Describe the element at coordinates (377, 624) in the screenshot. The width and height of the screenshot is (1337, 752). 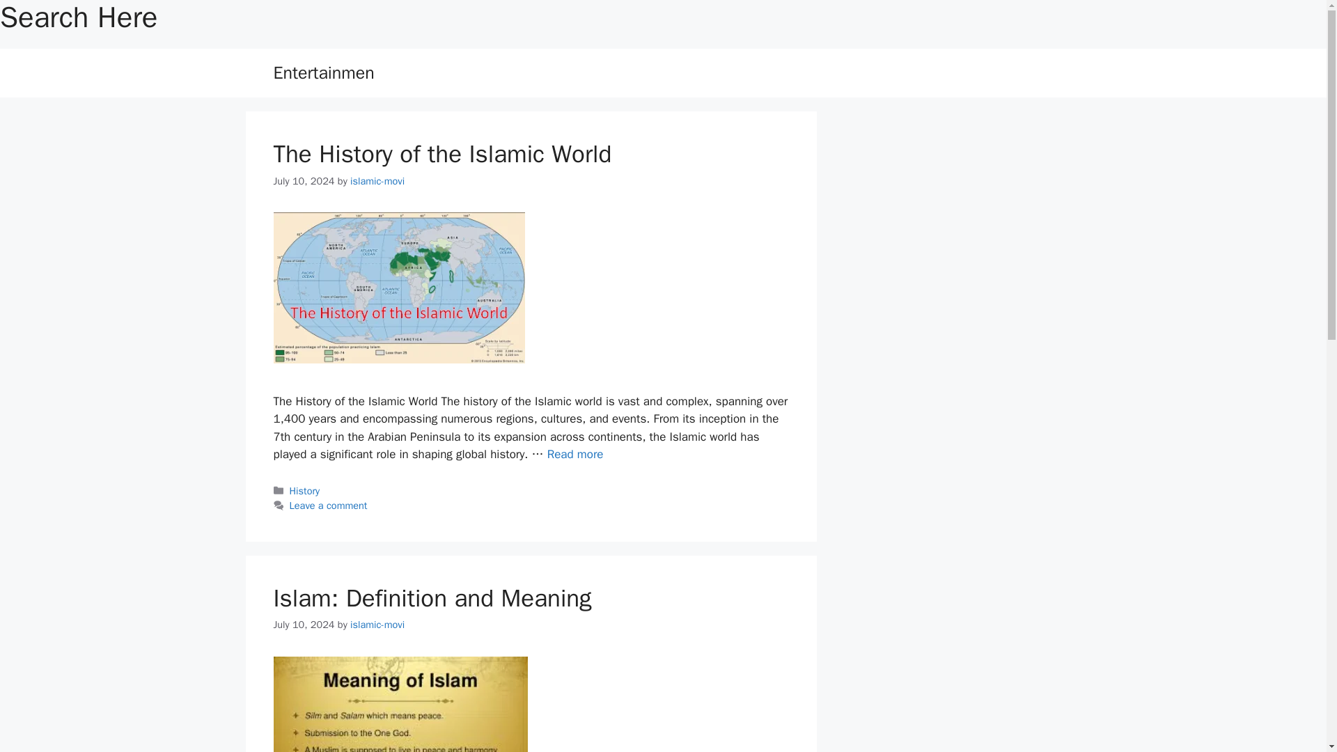
I see `islamic-movi` at that location.